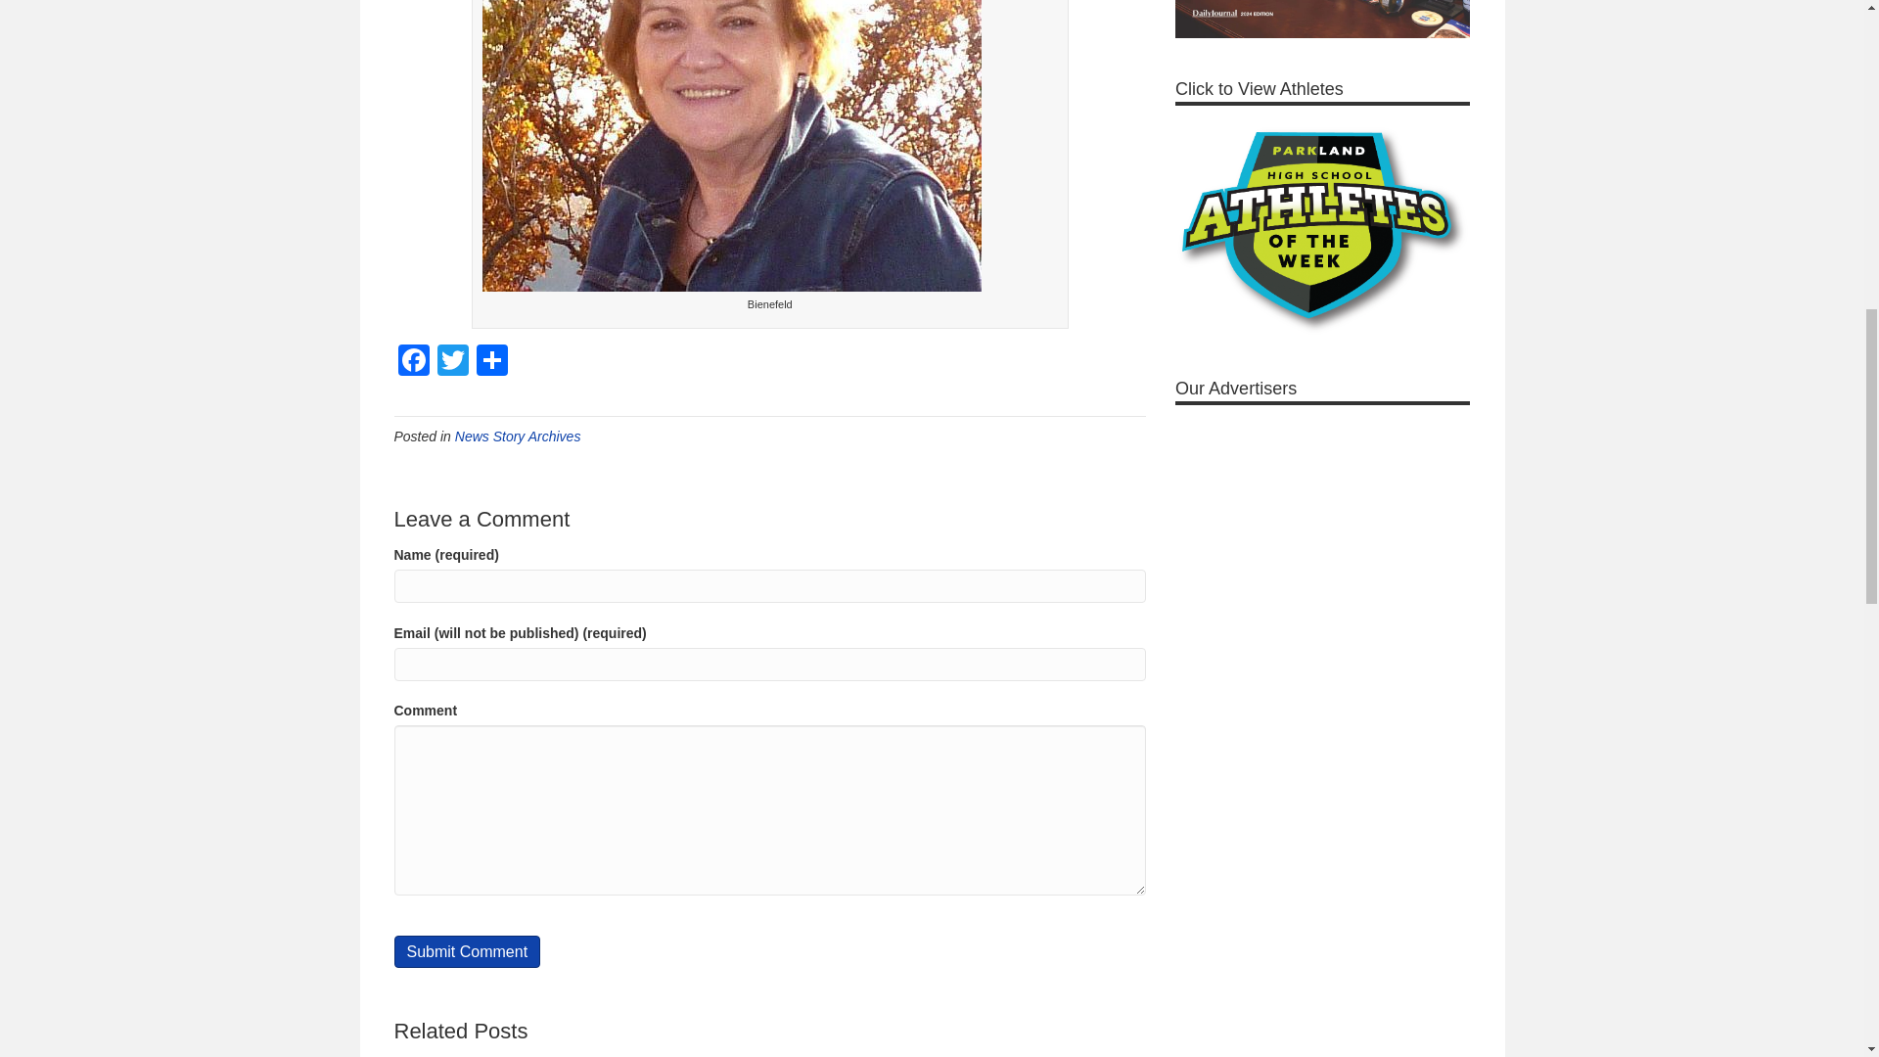 The image size is (1879, 1057). What do you see at coordinates (466, 951) in the screenshot?
I see `Submit Comment` at bounding box center [466, 951].